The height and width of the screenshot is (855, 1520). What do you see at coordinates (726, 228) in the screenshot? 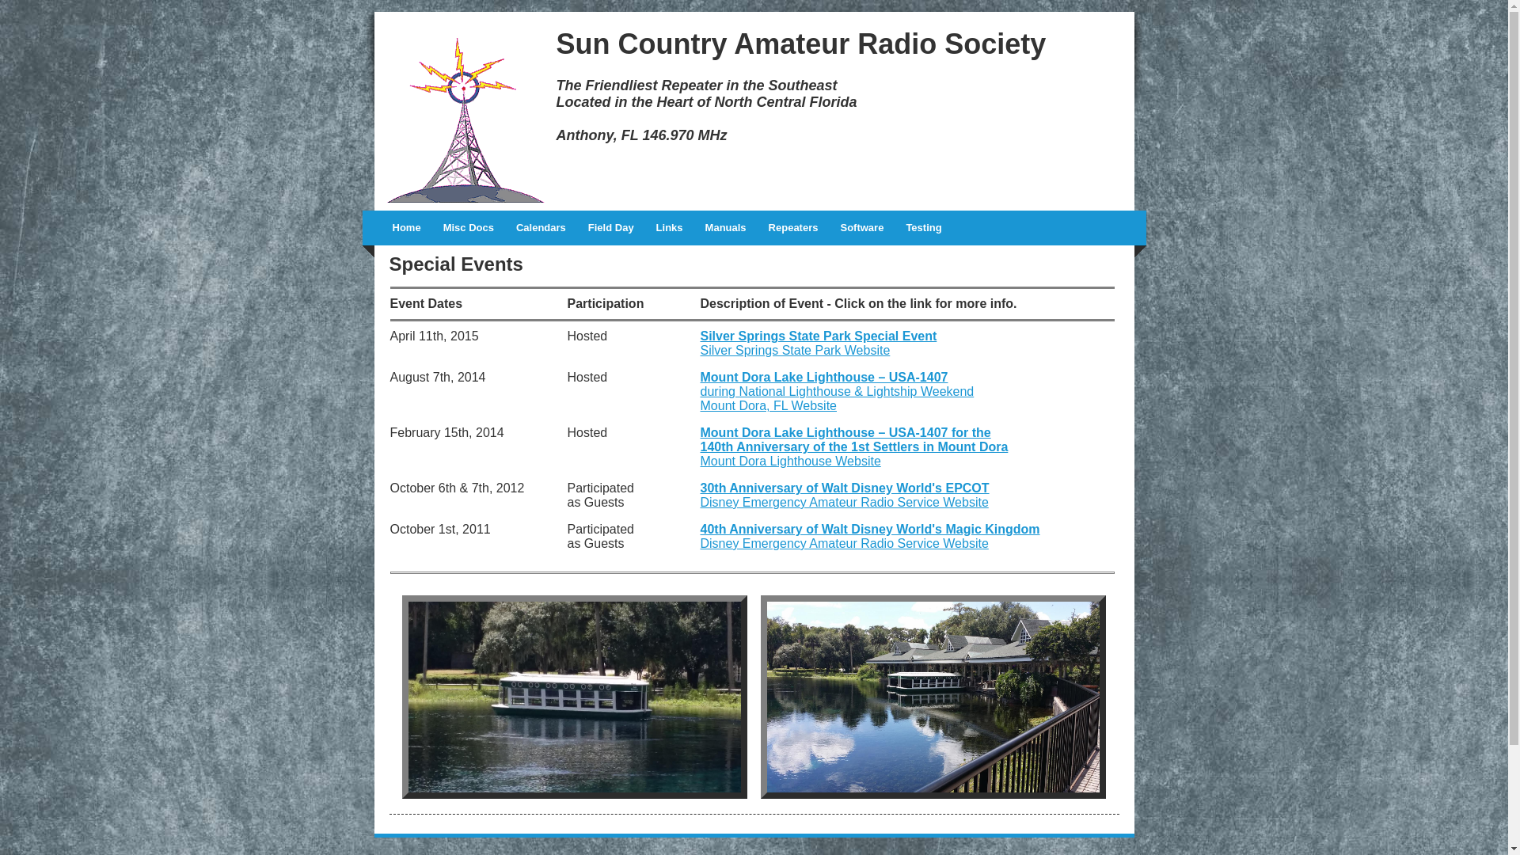
I see `Manuals` at bounding box center [726, 228].